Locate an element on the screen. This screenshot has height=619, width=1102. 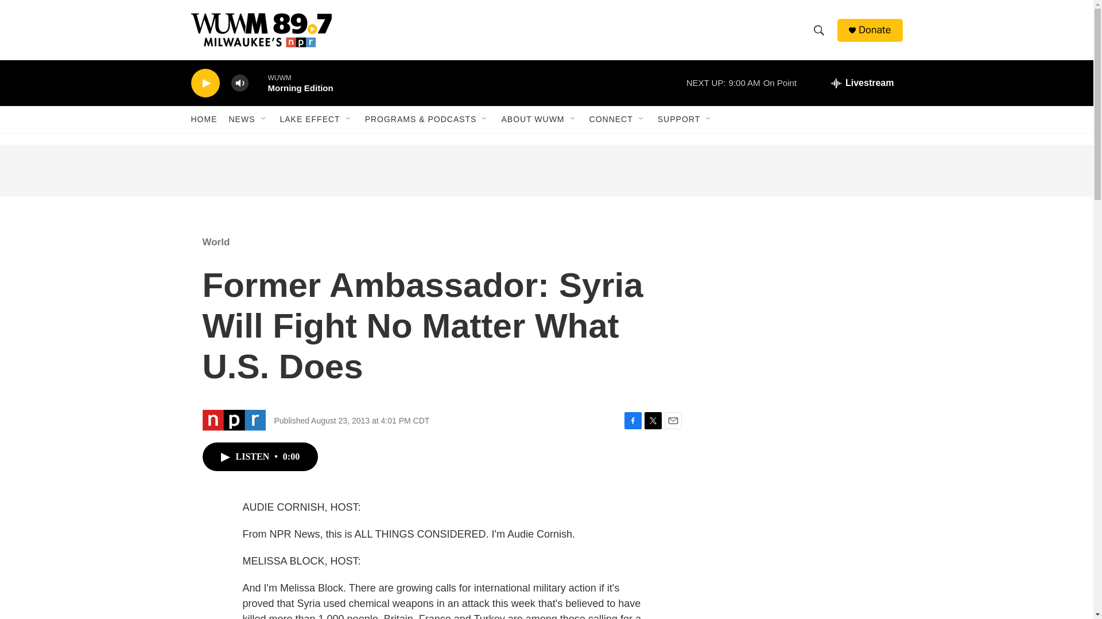
3rd party ad content is located at coordinates (804, 303).